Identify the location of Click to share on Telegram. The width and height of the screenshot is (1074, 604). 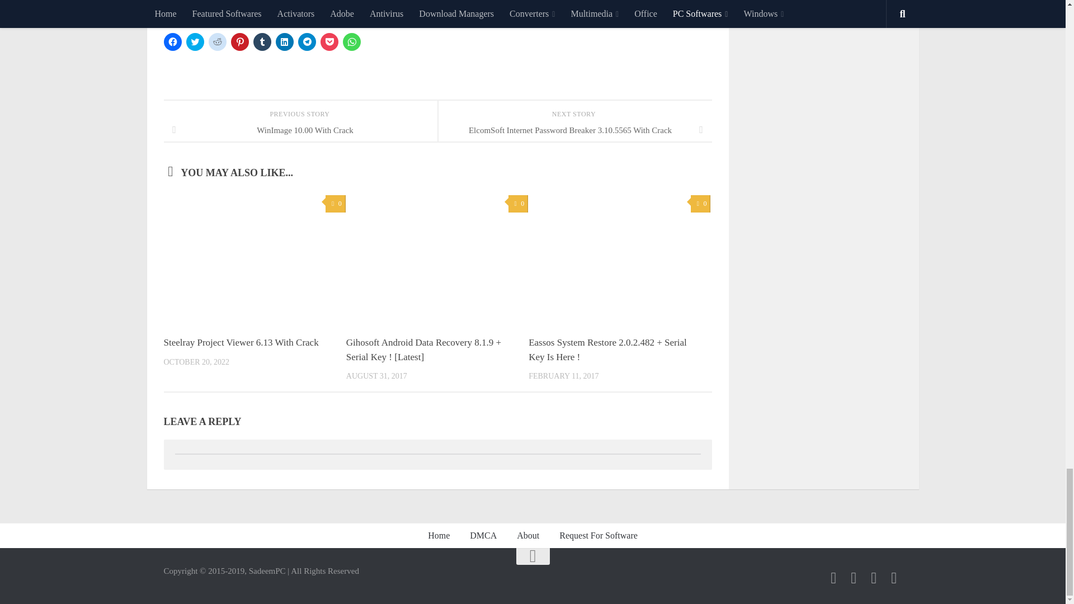
(307, 41).